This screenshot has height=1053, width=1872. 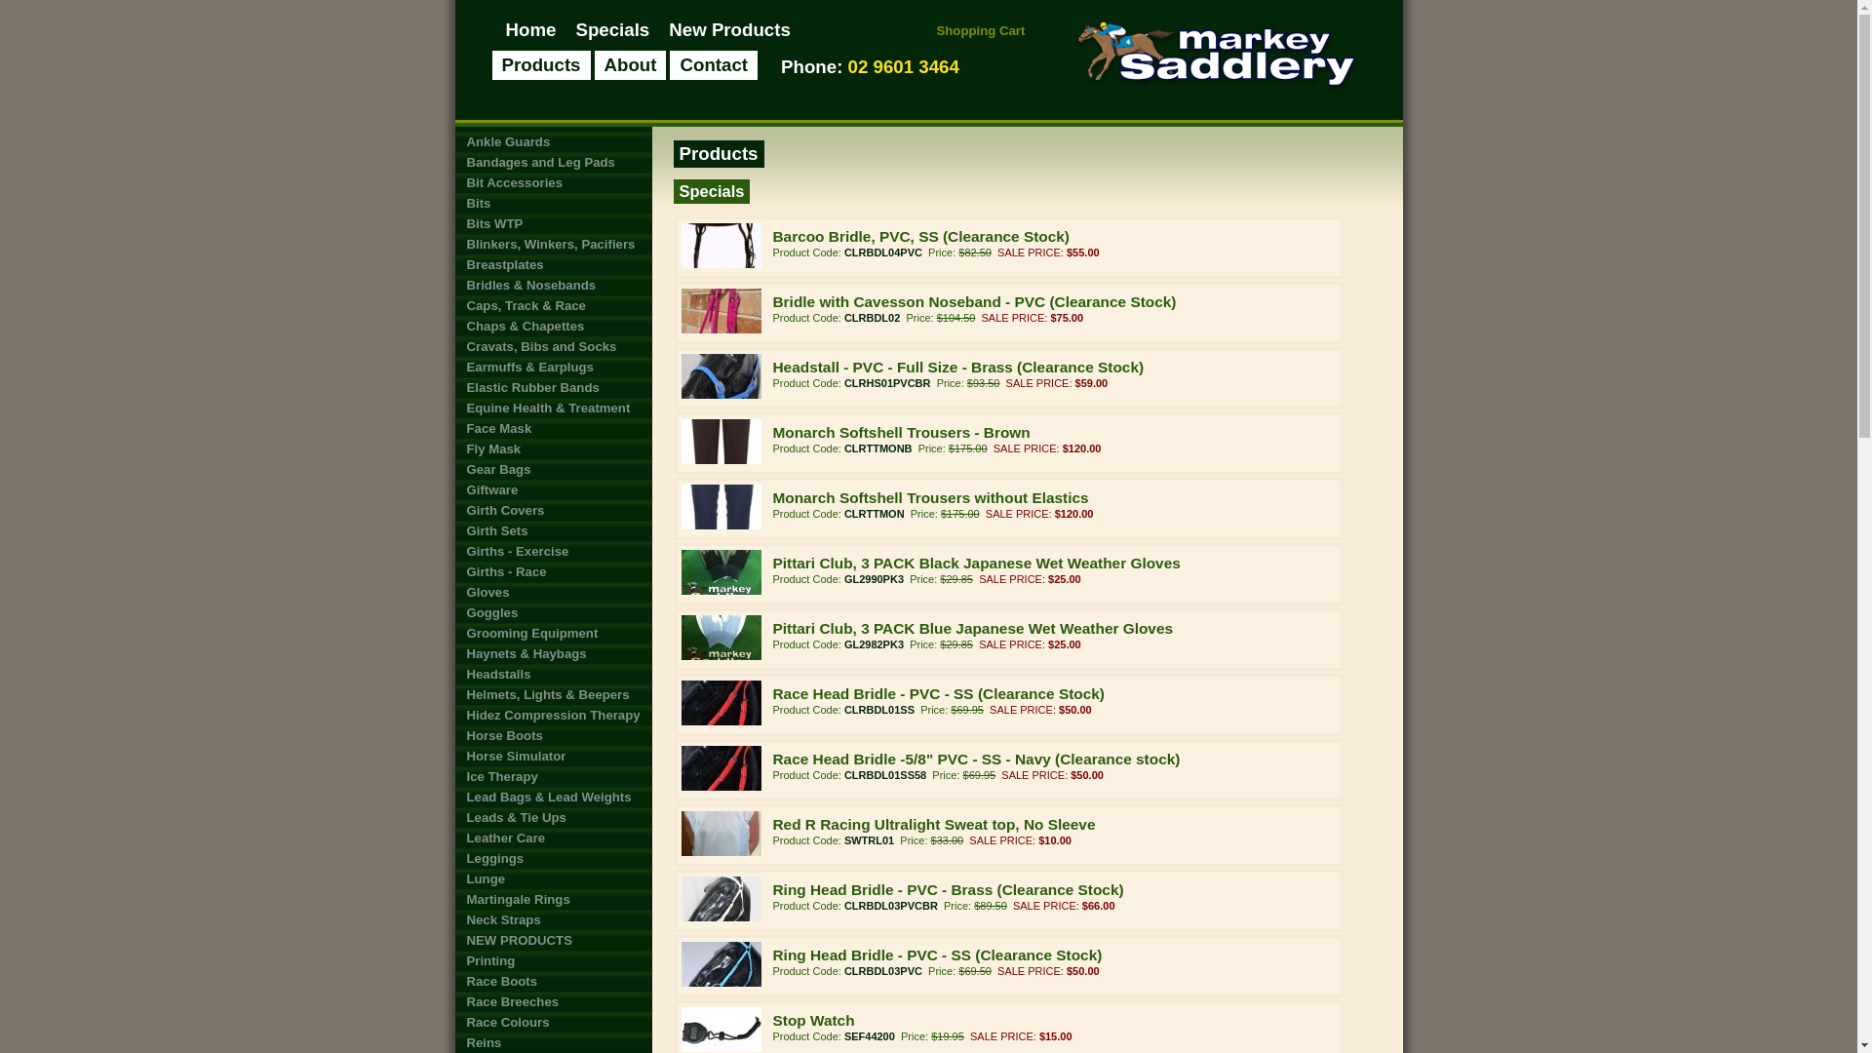 What do you see at coordinates (553, 141) in the screenshot?
I see `Ankle Guards` at bounding box center [553, 141].